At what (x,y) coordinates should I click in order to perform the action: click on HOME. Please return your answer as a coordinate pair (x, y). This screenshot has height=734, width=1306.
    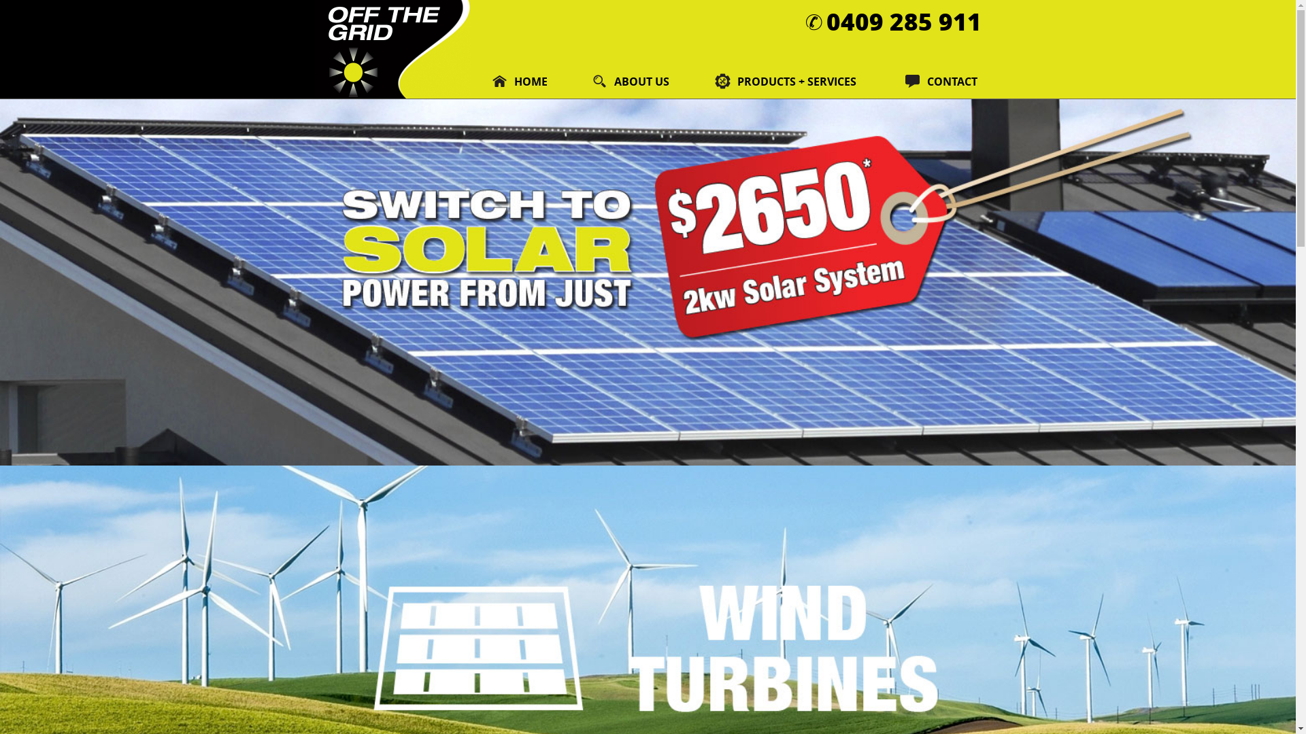
    Looking at the image, I should click on (521, 82).